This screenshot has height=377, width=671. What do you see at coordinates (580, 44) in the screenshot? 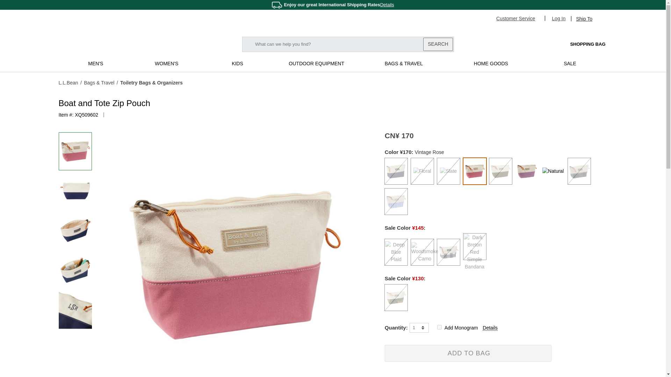
I see `SHOPPING BAG` at bounding box center [580, 44].